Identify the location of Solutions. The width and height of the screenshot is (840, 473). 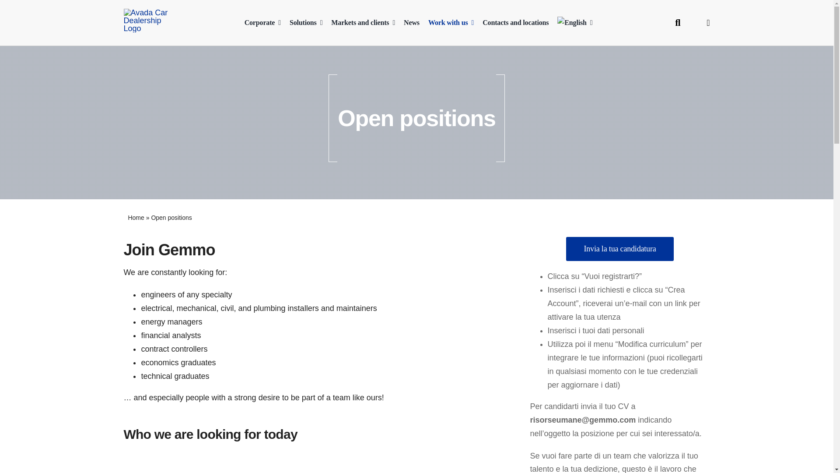
(306, 23).